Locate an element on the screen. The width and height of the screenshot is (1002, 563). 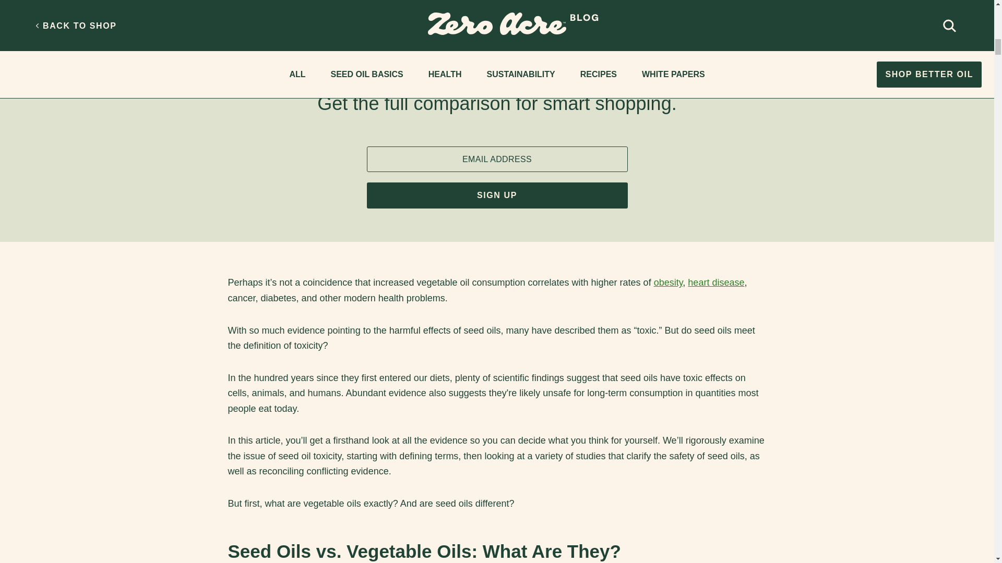
obesity is located at coordinates (669, 283).